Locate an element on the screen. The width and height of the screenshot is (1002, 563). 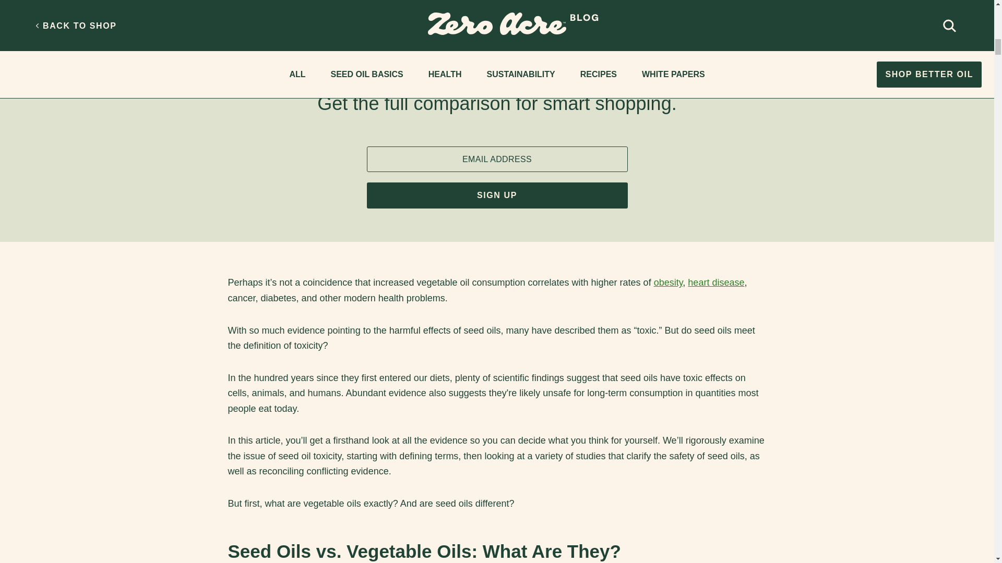
obesity is located at coordinates (669, 283).